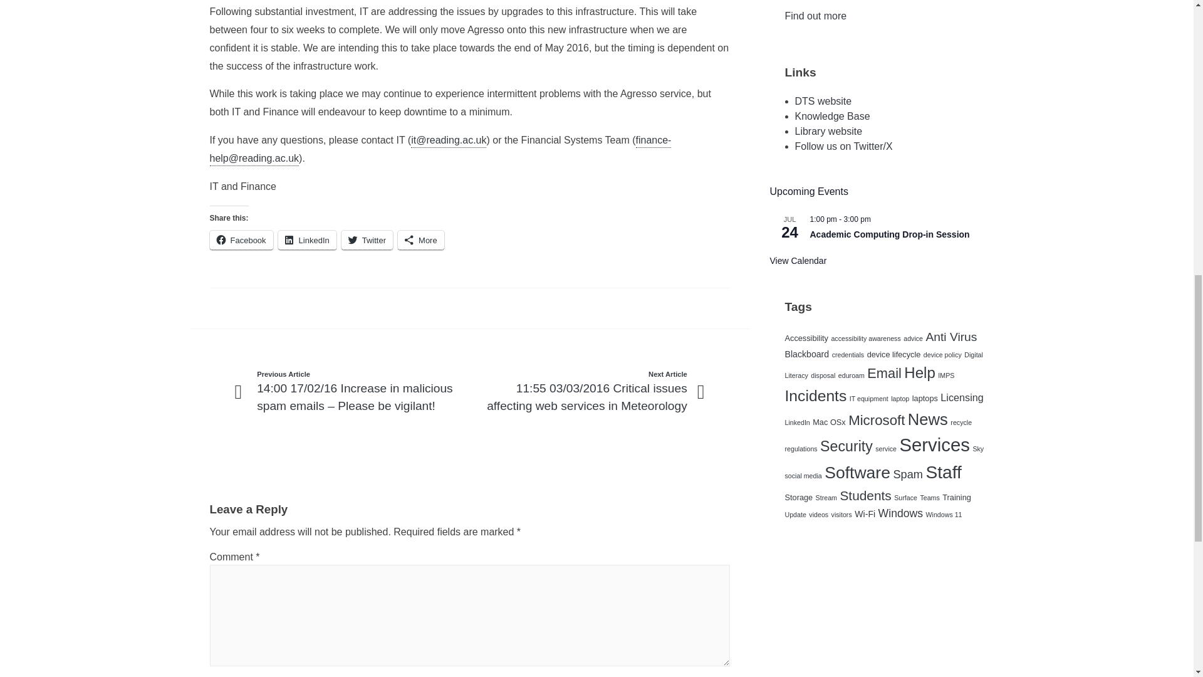 The height and width of the screenshot is (677, 1203). Describe the element at coordinates (806, 354) in the screenshot. I see `Blackboard` at that location.